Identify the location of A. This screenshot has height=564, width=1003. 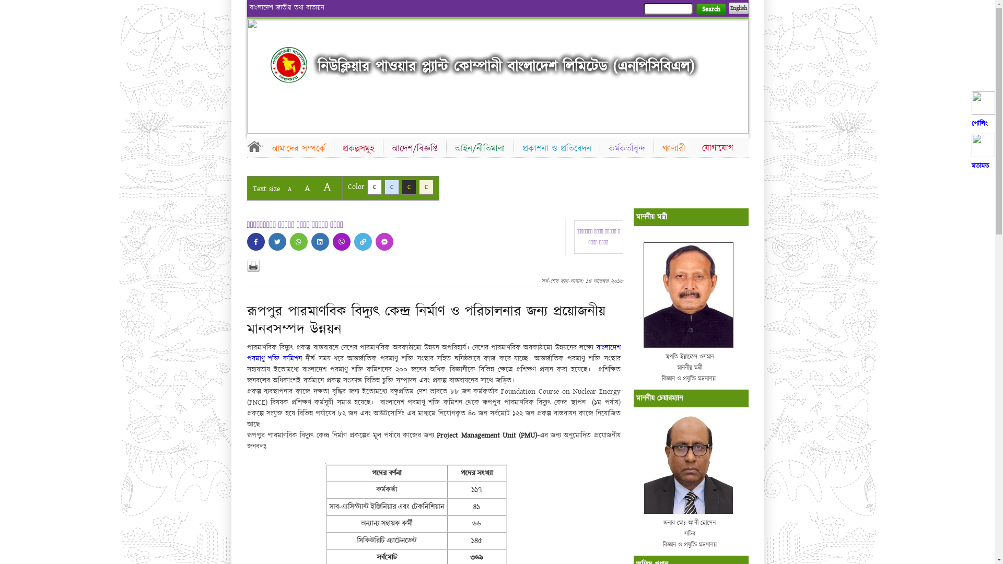
(289, 189).